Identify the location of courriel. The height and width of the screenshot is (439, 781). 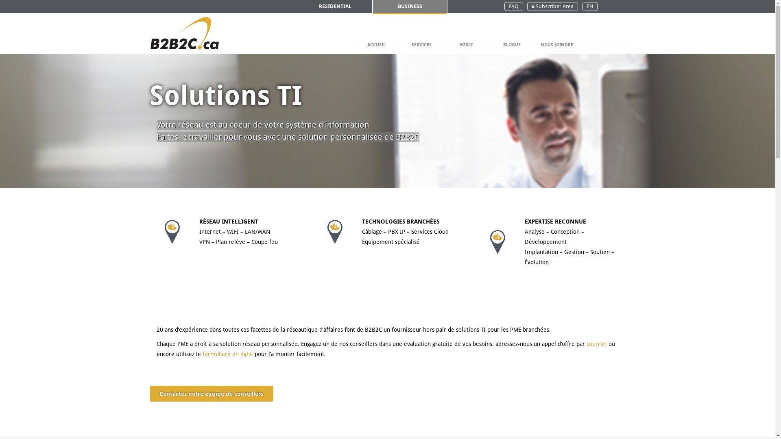
(597, 344).